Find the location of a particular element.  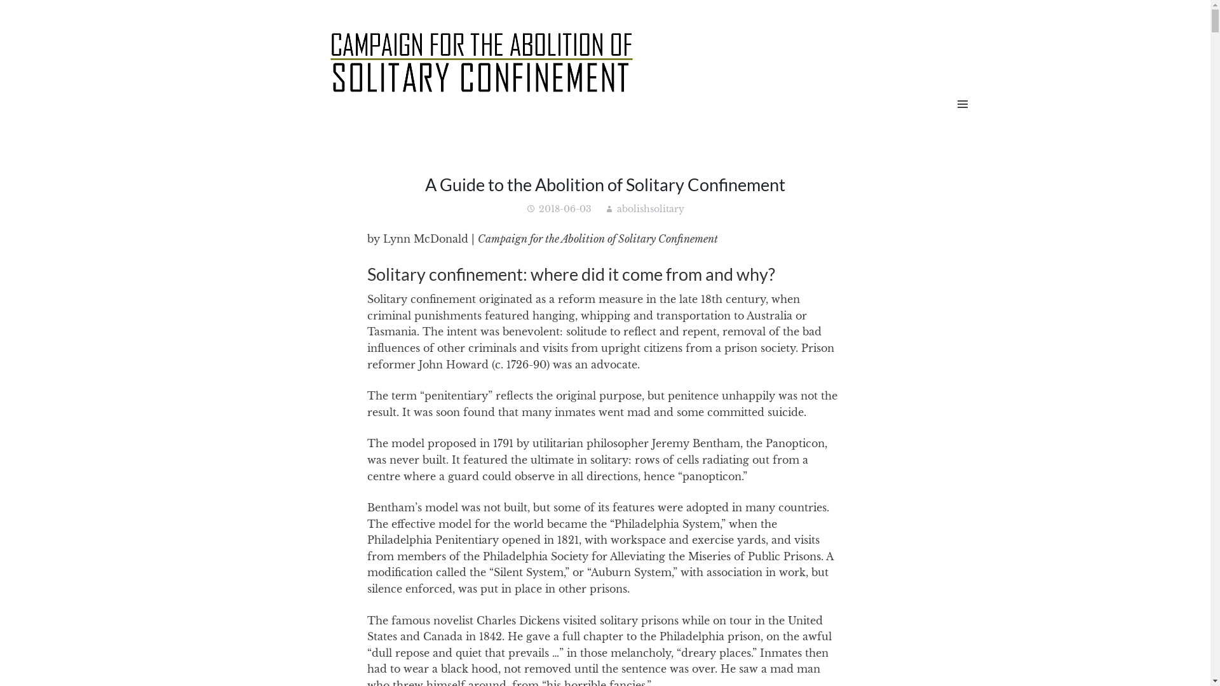

2018-06-03 is located at coordinates (566, 209).